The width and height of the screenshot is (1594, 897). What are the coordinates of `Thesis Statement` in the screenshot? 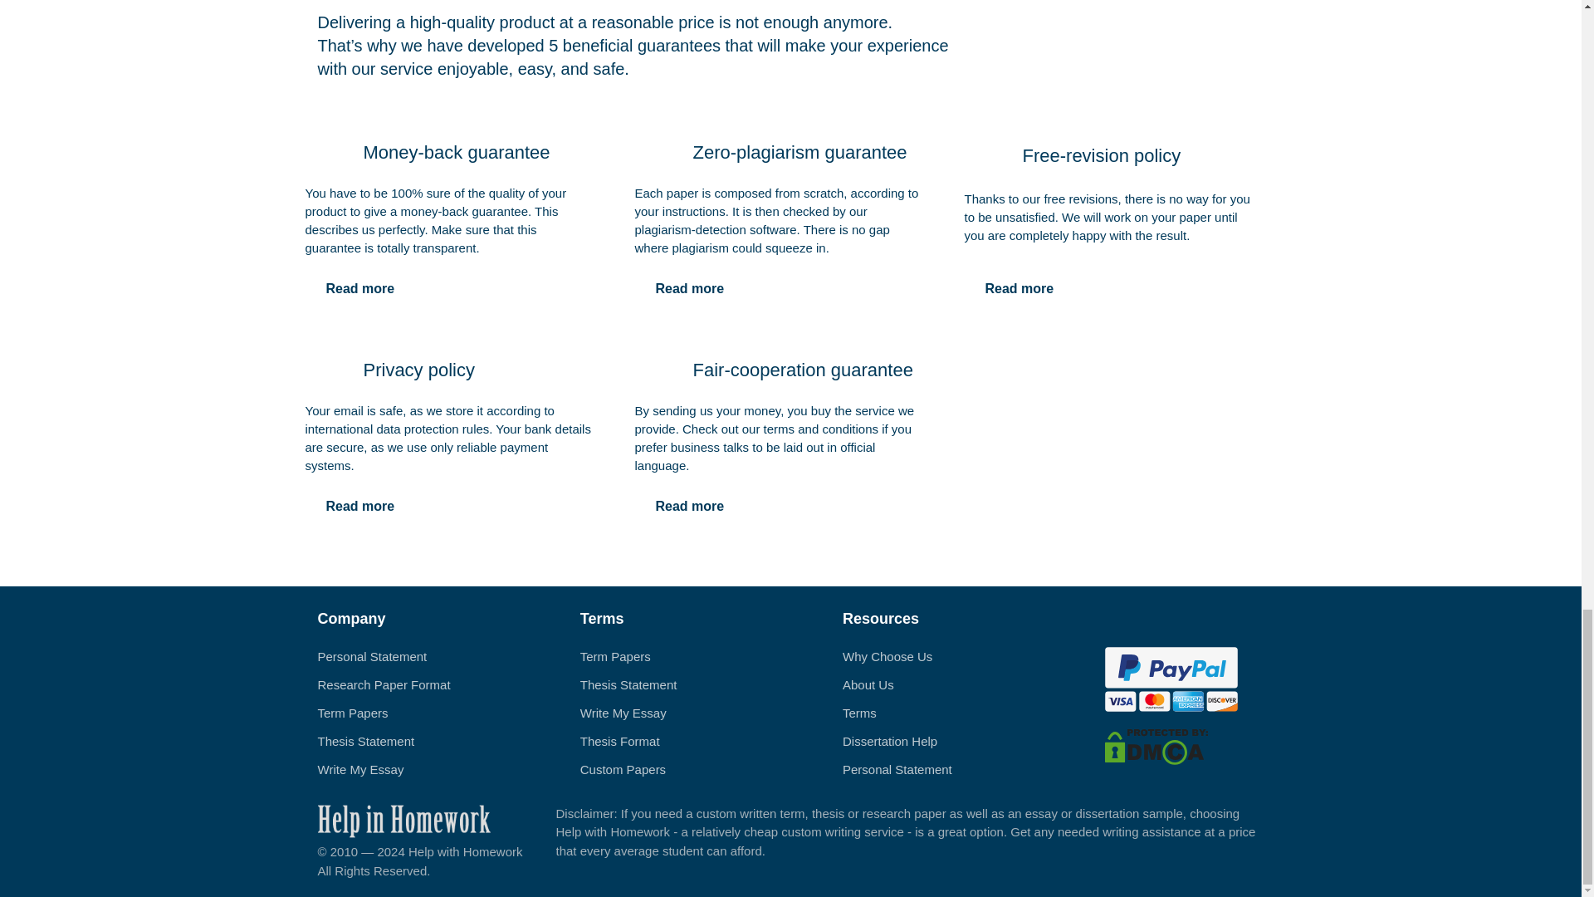 It's located at (365, 741).